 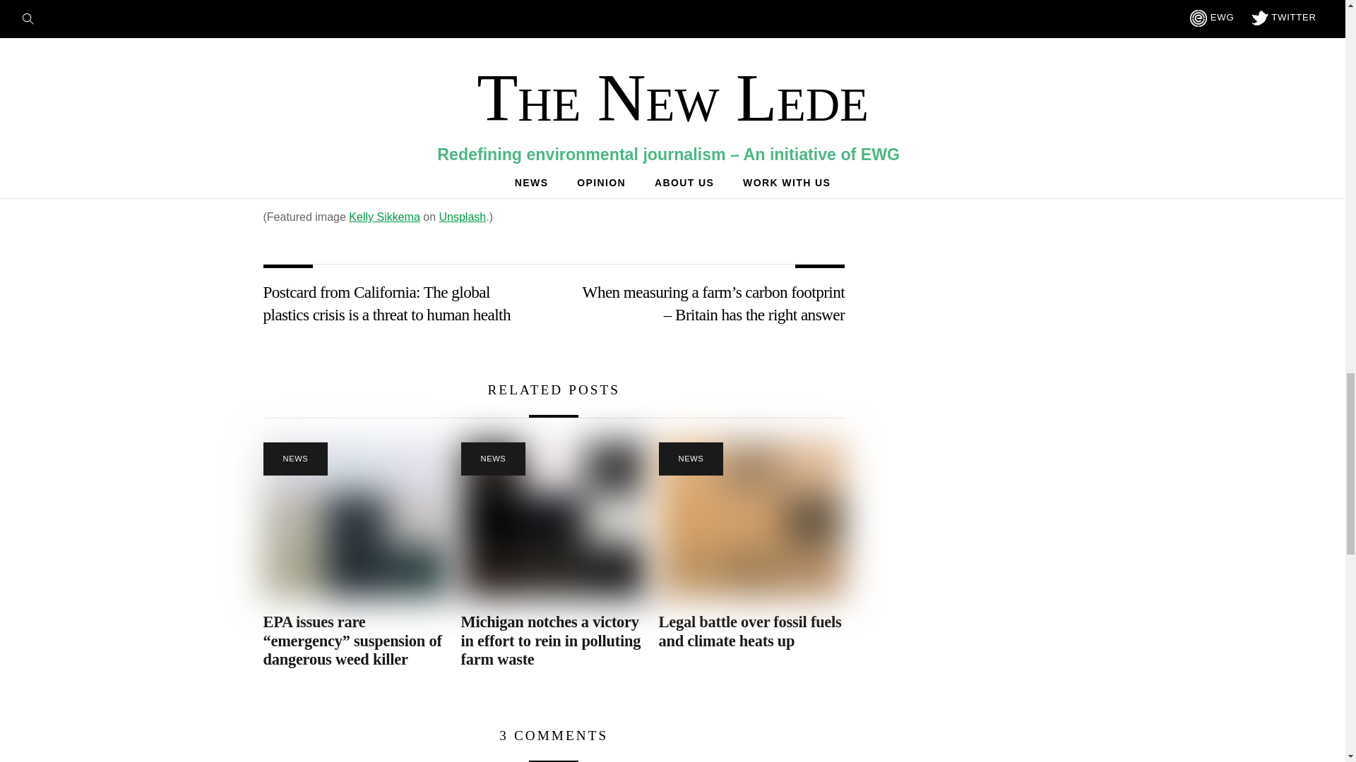 I want to click on study, so click(x=630, y=95).